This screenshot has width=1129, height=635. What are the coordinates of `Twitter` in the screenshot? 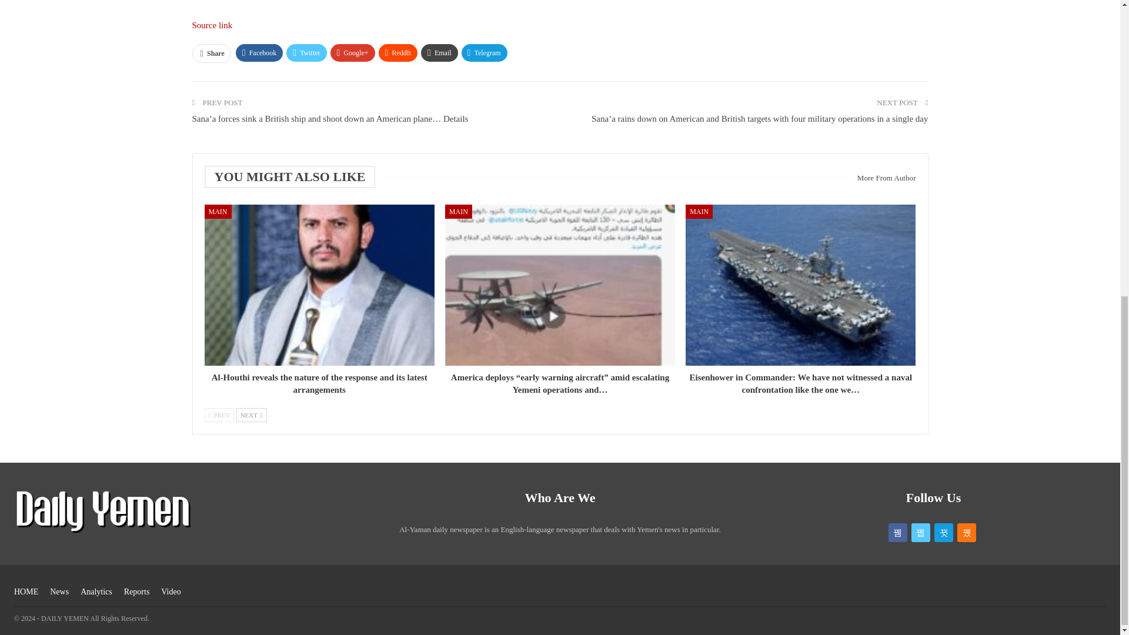 It's located at (306, 52).